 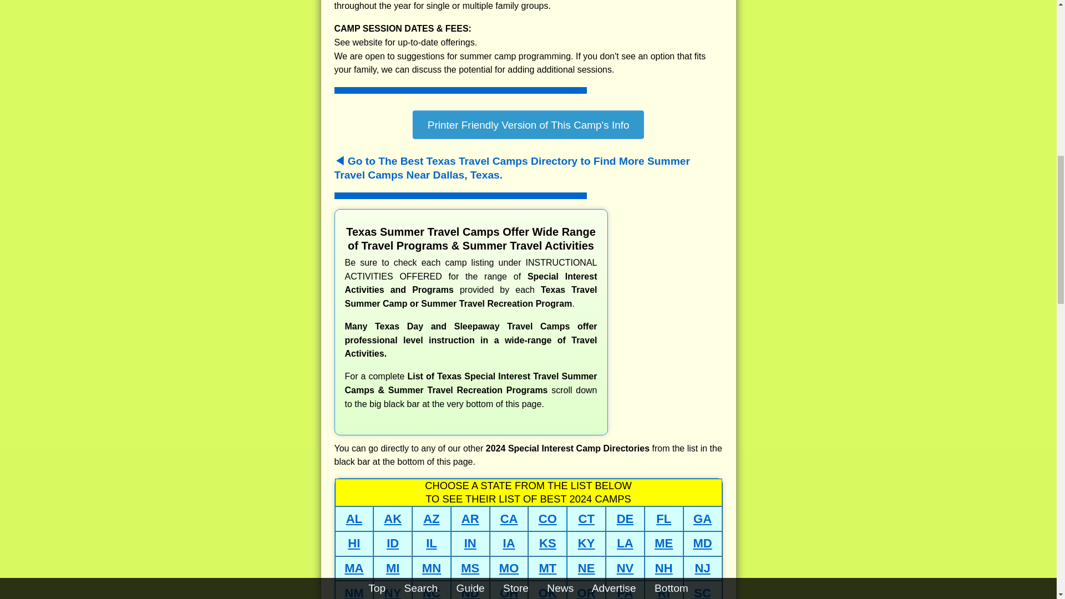 I want to click on LA, so click(x=625, y=543).